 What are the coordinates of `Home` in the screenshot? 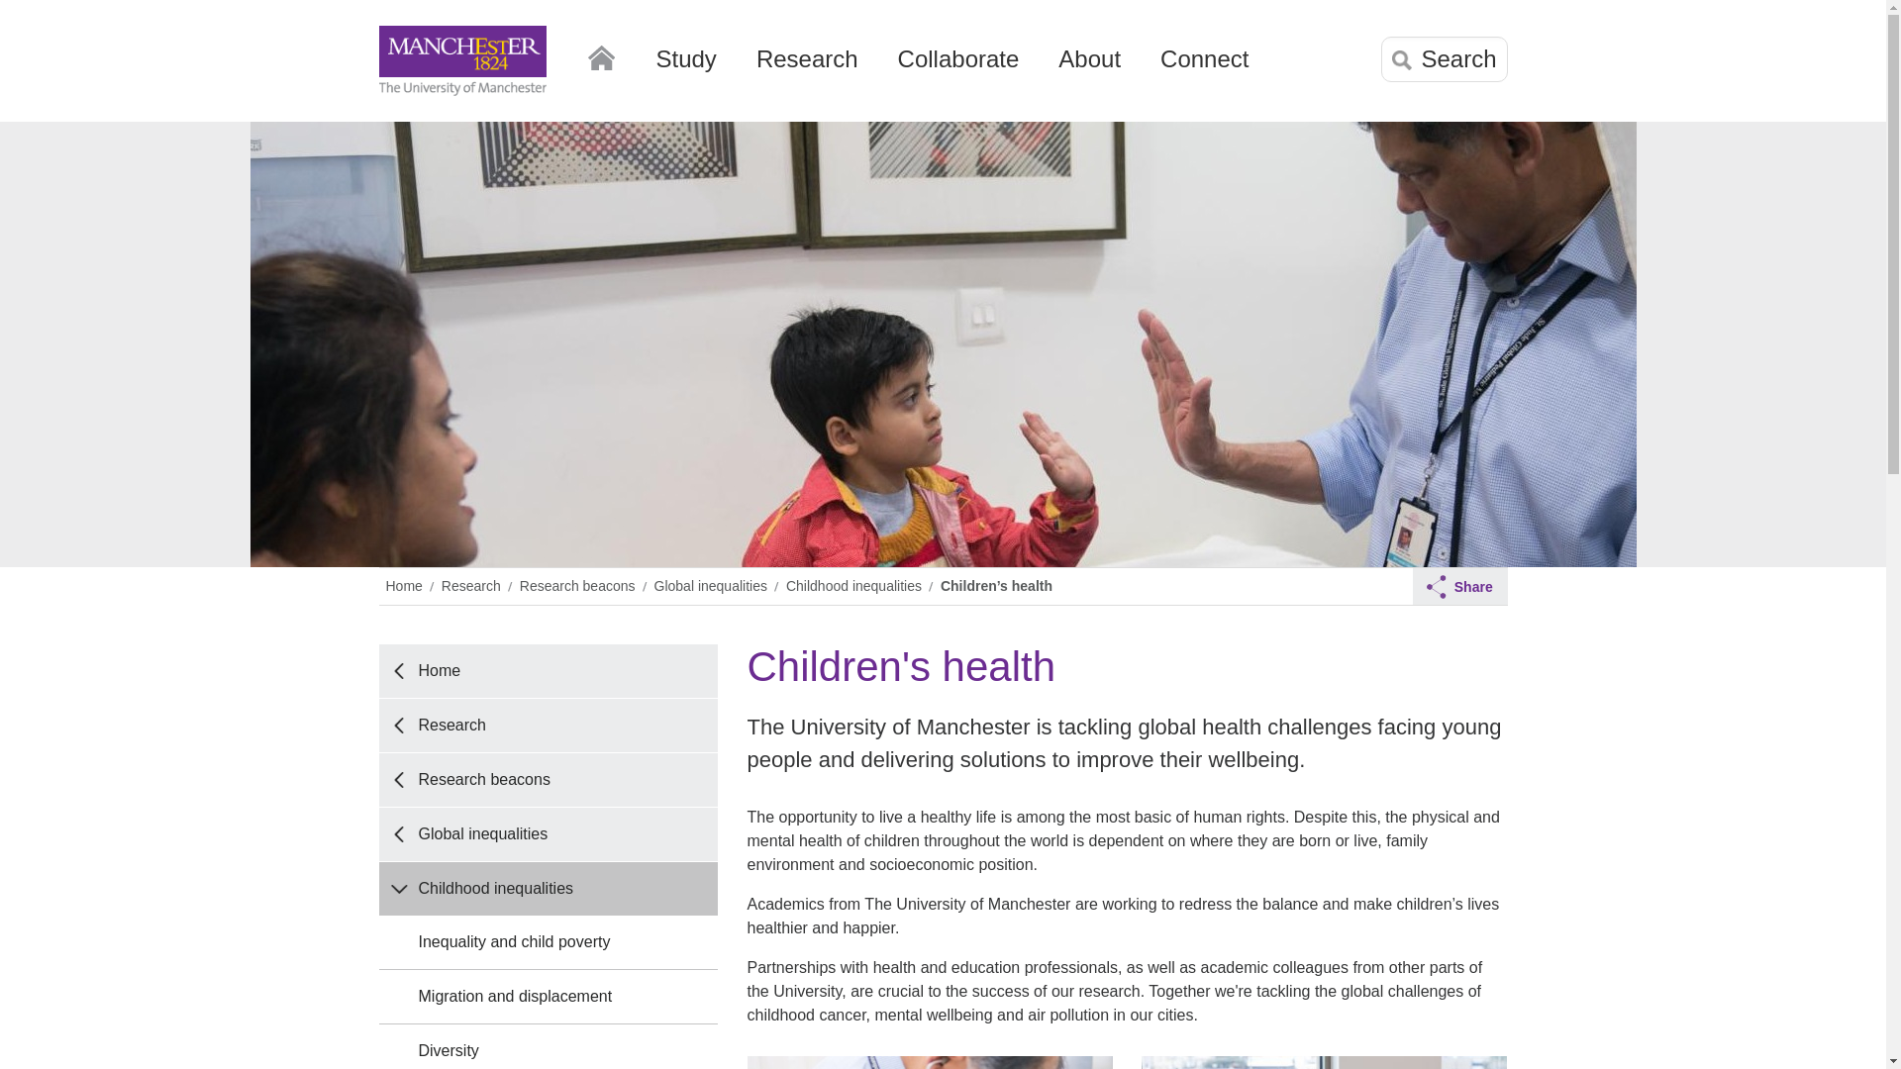 It's located at (600, 53).